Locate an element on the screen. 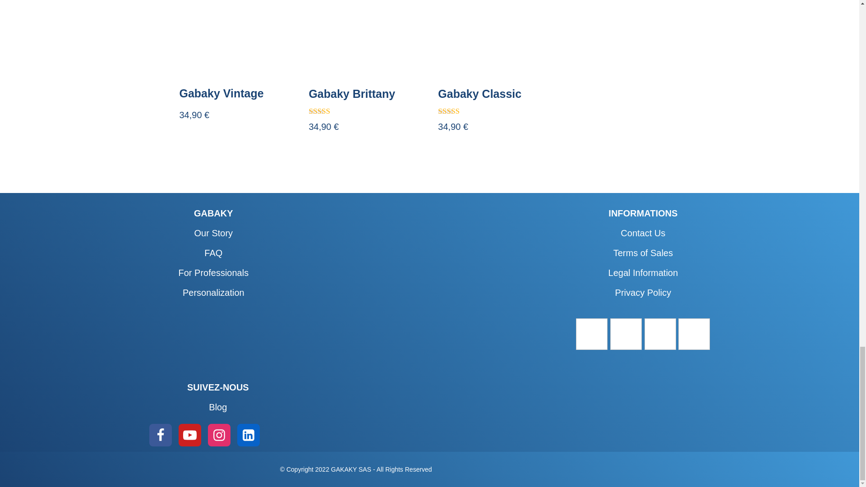 The height and width of the screenshot is (487, 866). Legal Information is located at coordinates (643, 272).